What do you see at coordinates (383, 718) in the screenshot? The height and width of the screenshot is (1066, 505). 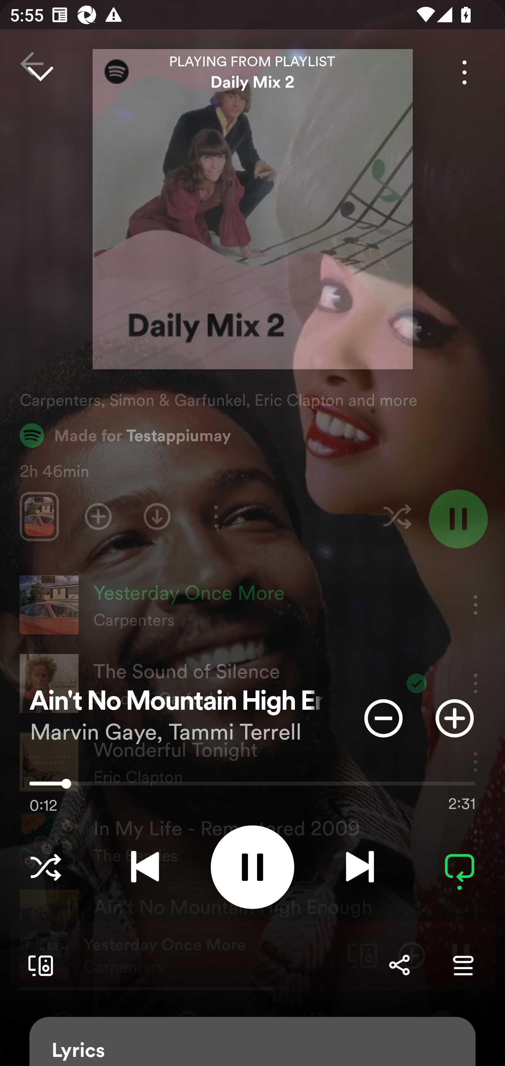 I see `Don't play this` at bounding box center [383, 718].